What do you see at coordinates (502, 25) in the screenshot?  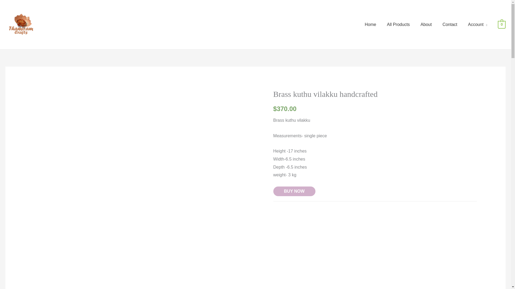 I see `0` at bounding box center [502, 25].